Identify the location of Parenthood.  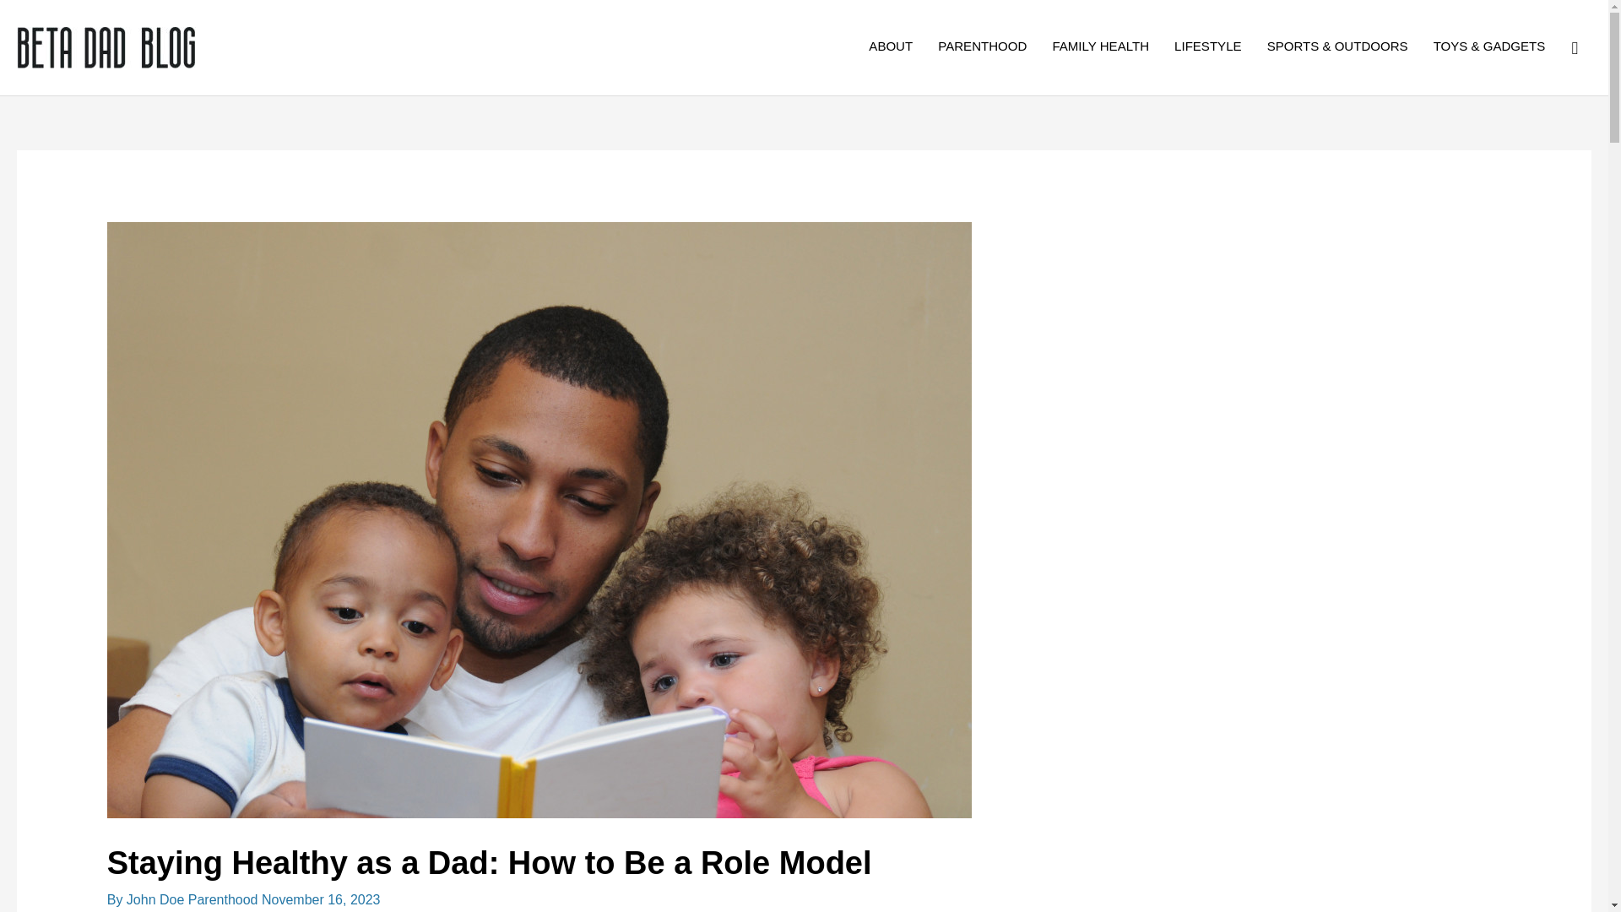
(223, 899).